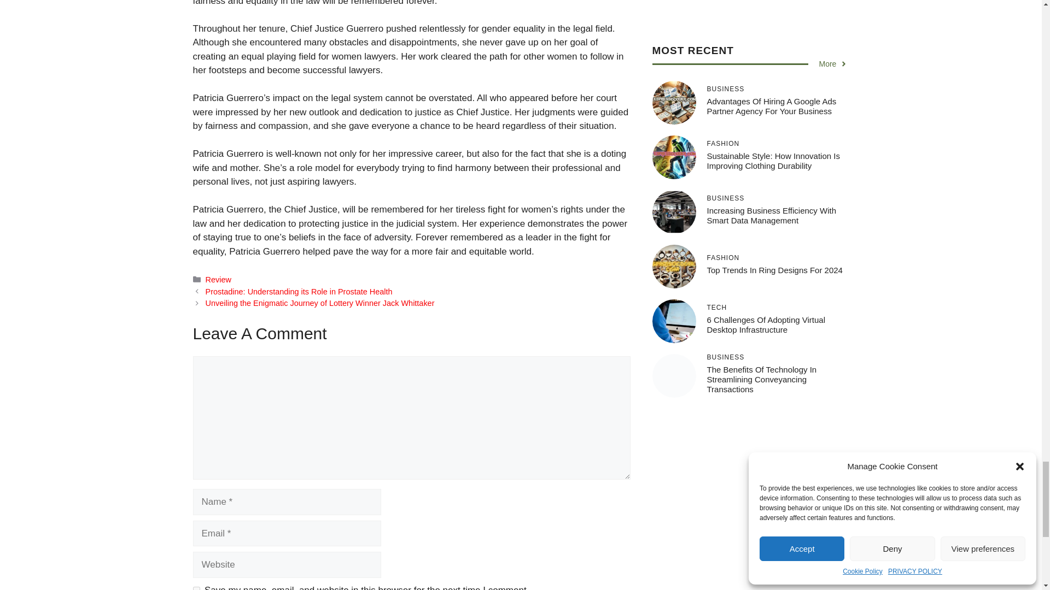 Image resolution: width=1050 pixels, height=590 pixels. Describe the element at coordinates (218, 280) in the screenshot. I see `Review` at that location.